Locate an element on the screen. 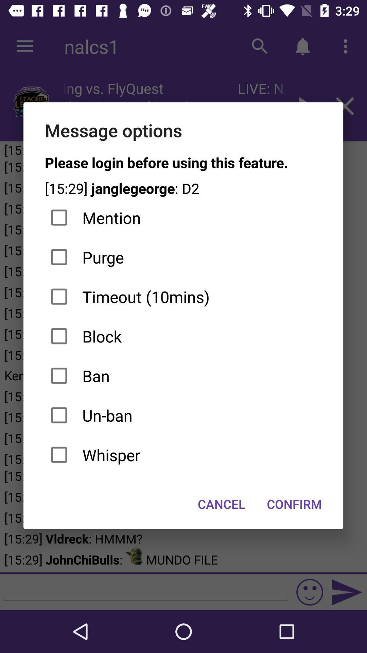 The height and width of the screenshot is (653, 367). swipe until the un-ban item is located at coordinates (183, 415).